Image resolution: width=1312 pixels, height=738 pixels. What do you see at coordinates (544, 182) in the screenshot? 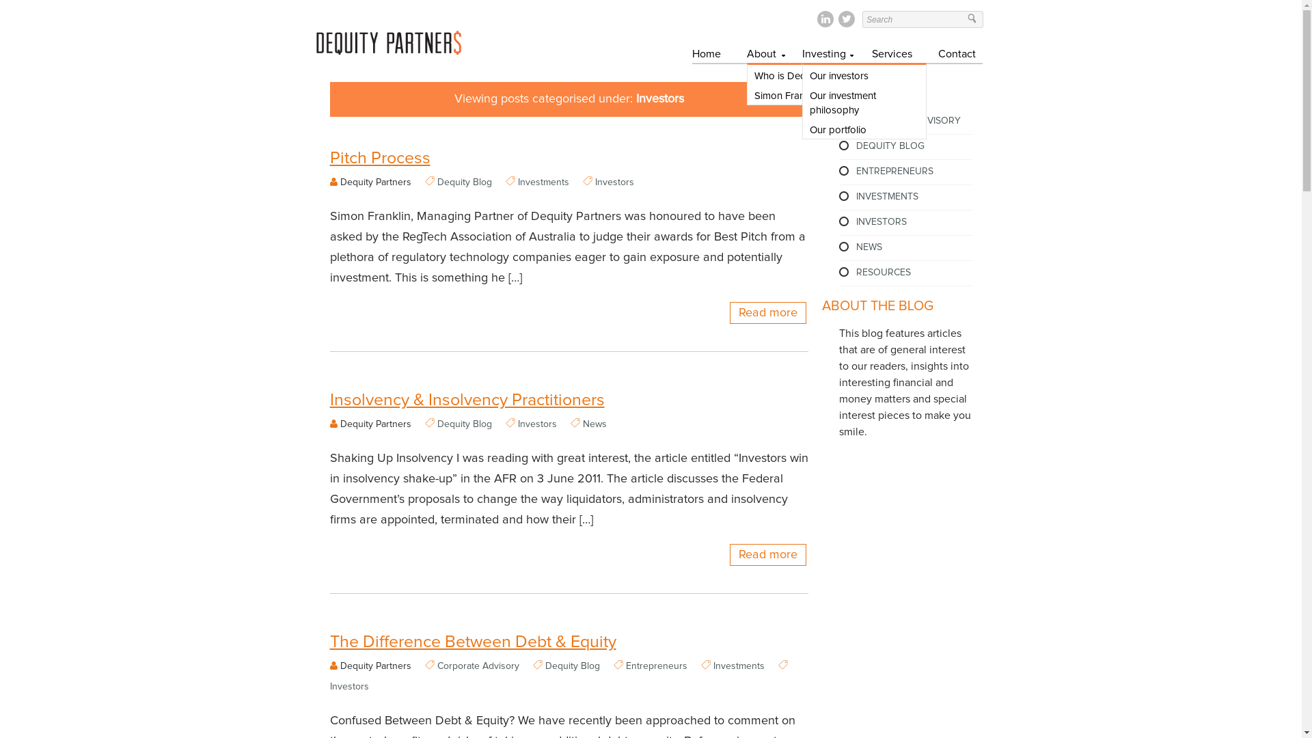
I see `Investments` at bounding box center [544, 182].